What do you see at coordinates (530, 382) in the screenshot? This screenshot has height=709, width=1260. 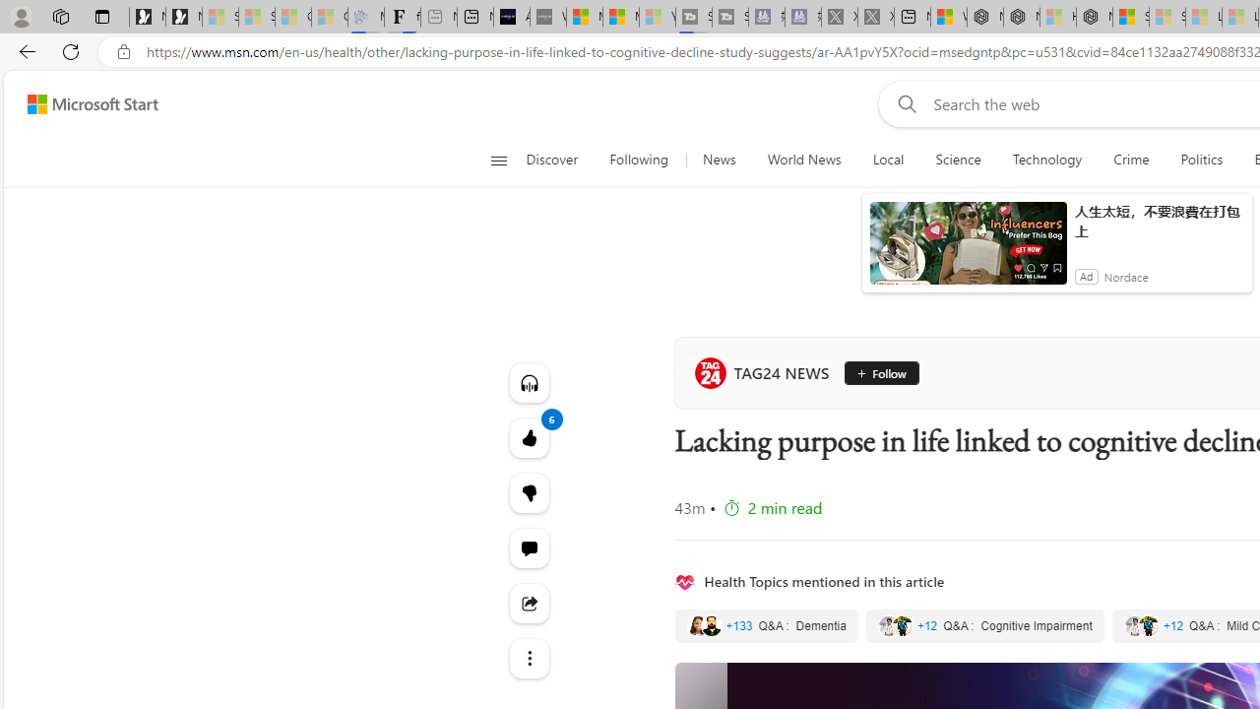 I see `Listen to this article` at bounding box center [530, 382].